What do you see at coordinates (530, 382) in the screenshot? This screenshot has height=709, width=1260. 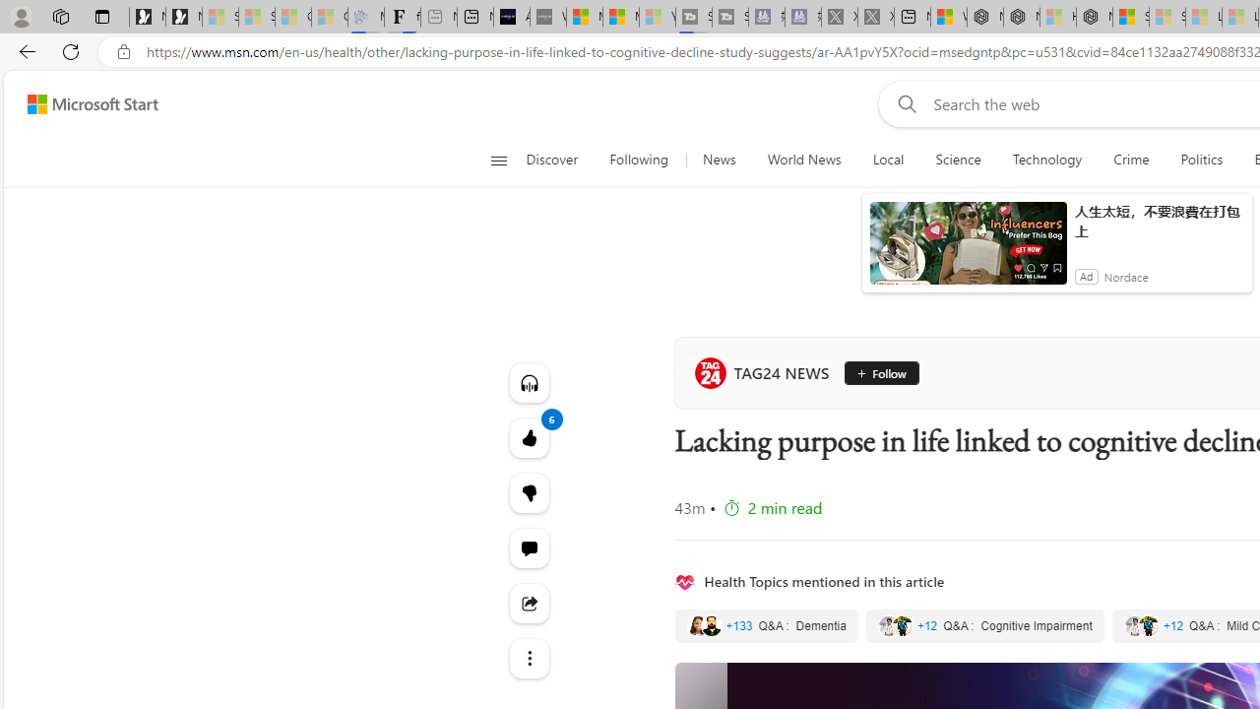 I see `Listen to this article` at bounding box center [530, 382].